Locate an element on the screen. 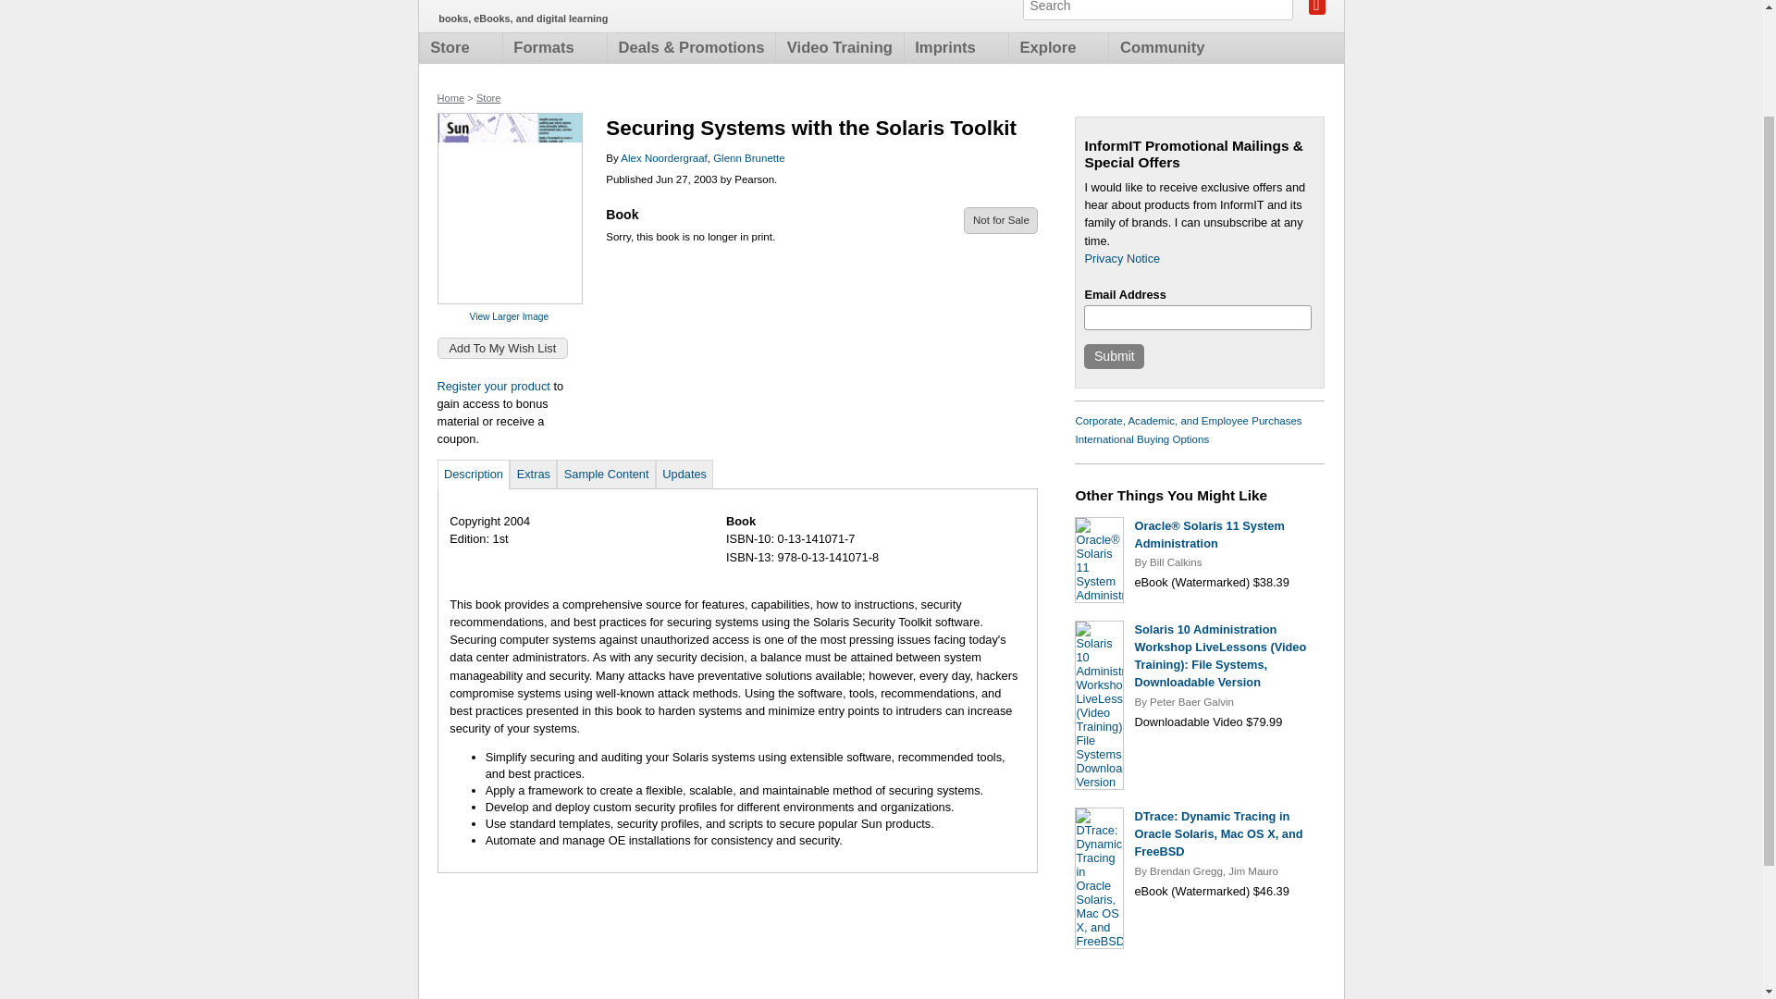  Description is located at coordinates (474, 474).